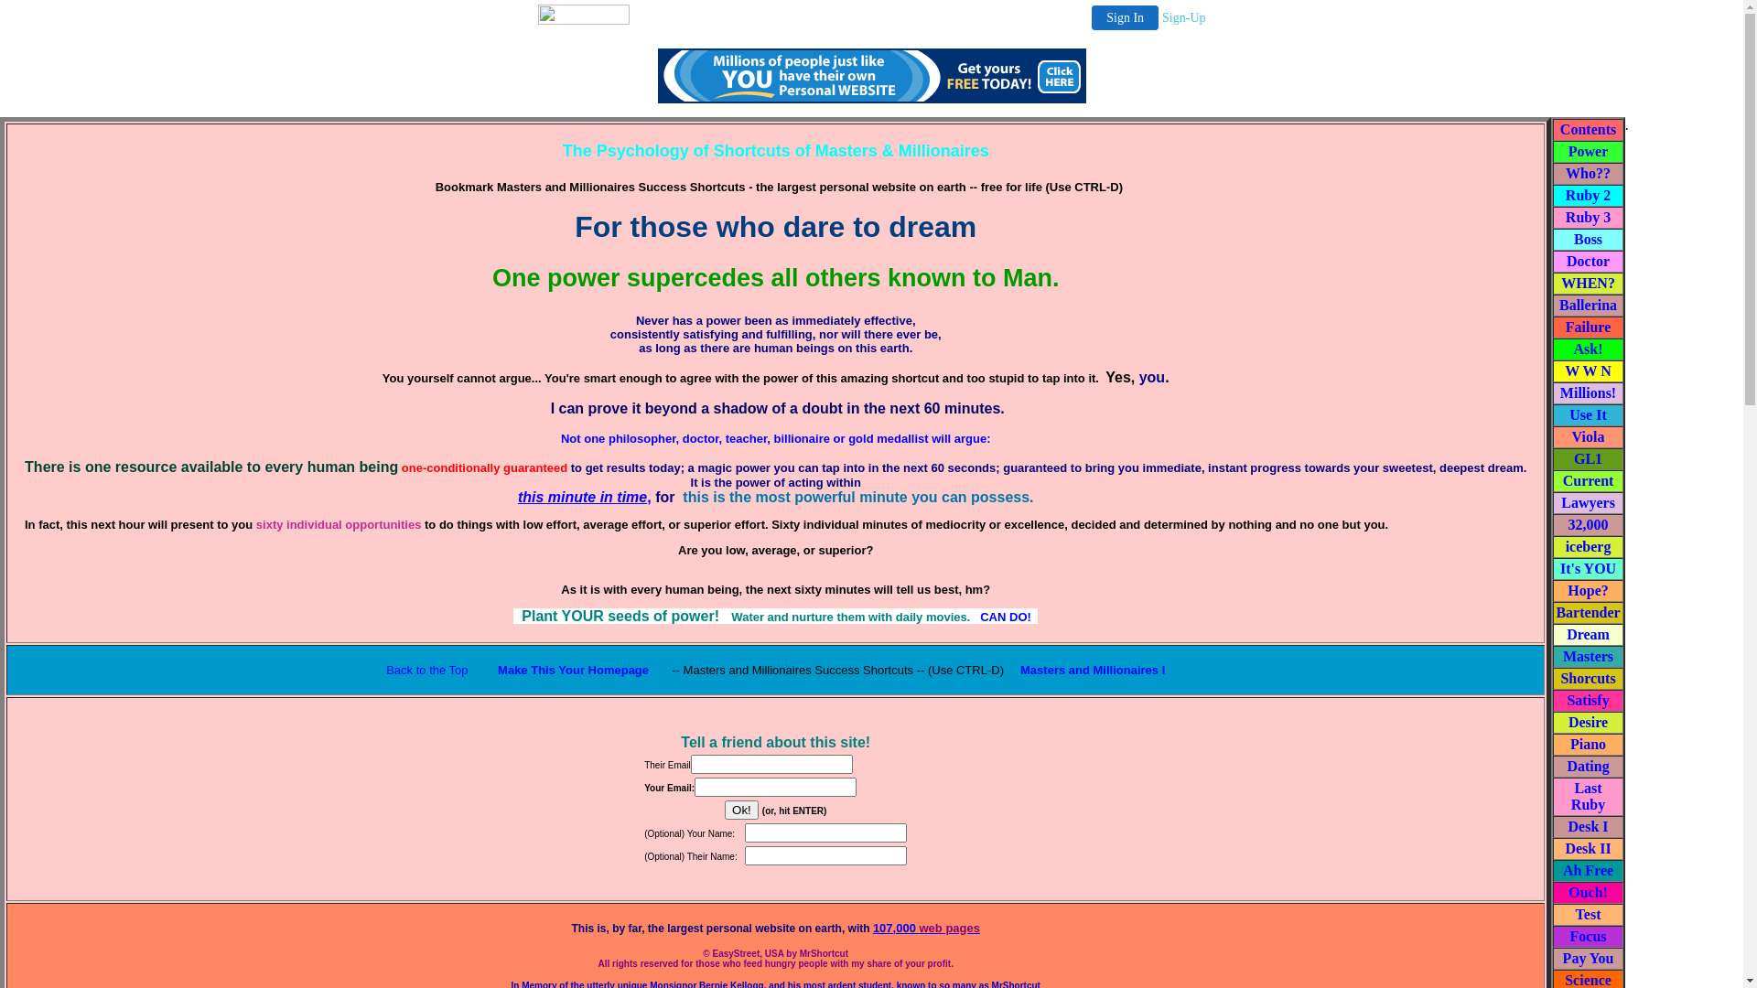  What do you see at coordinates (1589, 503) in the screenshot?
I see `Lawyers` at bounding box center [1589, 503].